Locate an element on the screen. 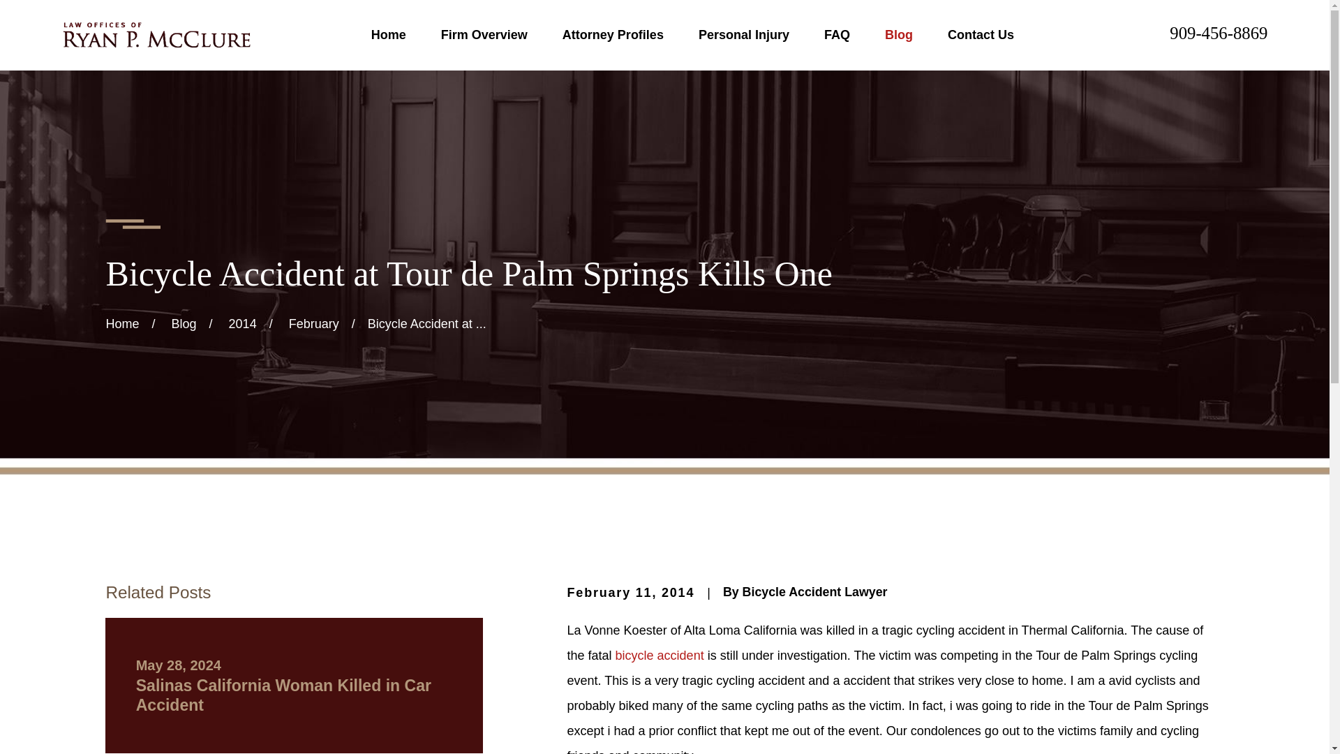 Image resolution: width=1340 pixels, height=754 pixels. Firm Overview is located at coordinates (484, 35).